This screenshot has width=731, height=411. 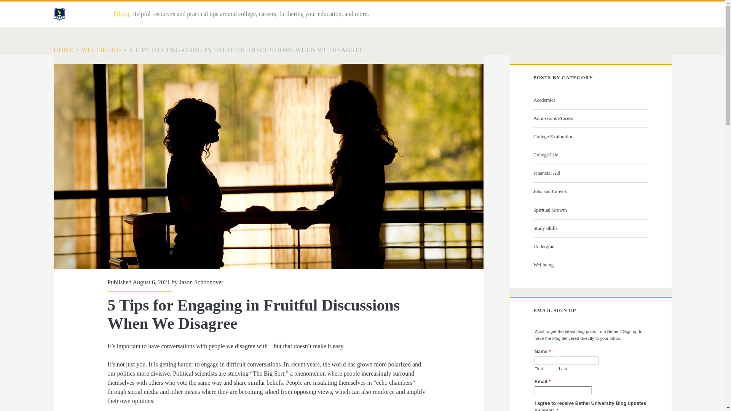 What do you see at coordinates (590, 265) in the screenshot?
I see `Wellbeing` at bounding box center [590, 265].